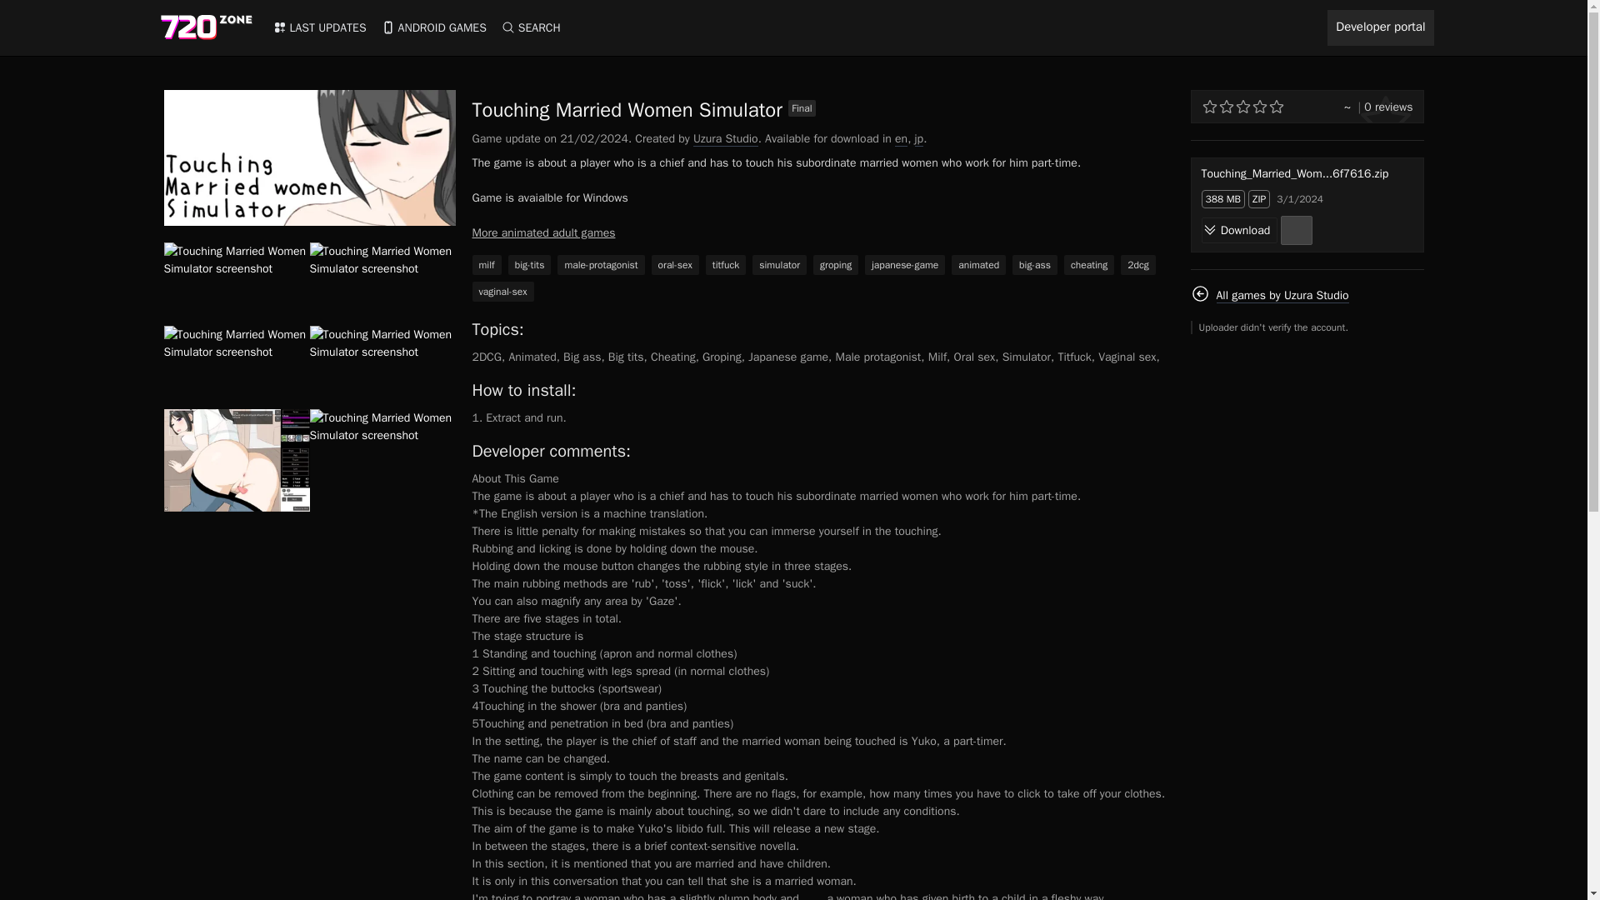 Image resolution: width=1600 pixels, height=900 pixels. I want to click on Download from undefined, so click(1240, 229).